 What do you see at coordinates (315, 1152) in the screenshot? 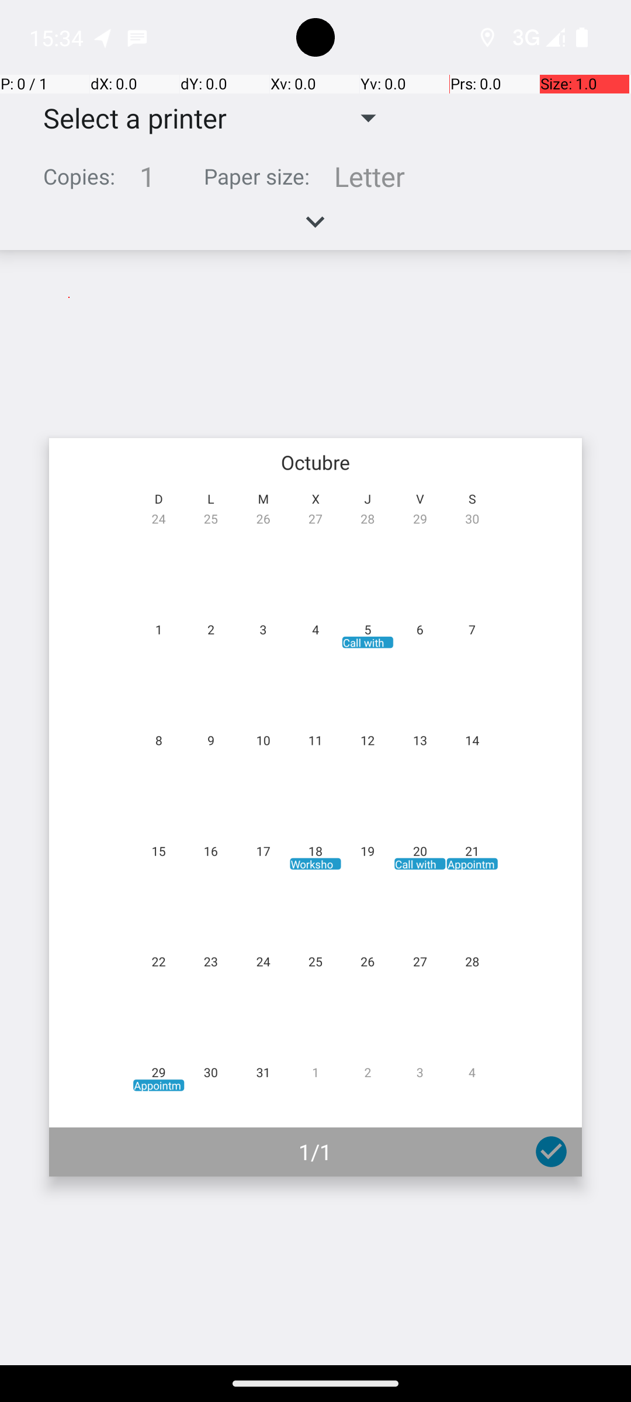
I see `1/1` at bounding box center [315, 1152].